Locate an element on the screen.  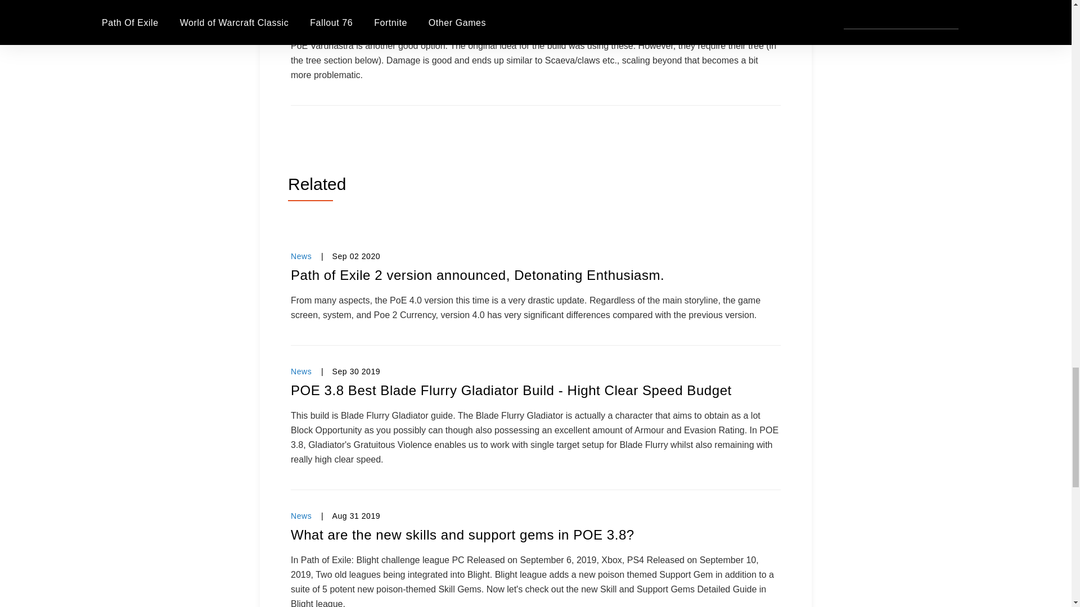
Guides is located at coordinates (304, 3).